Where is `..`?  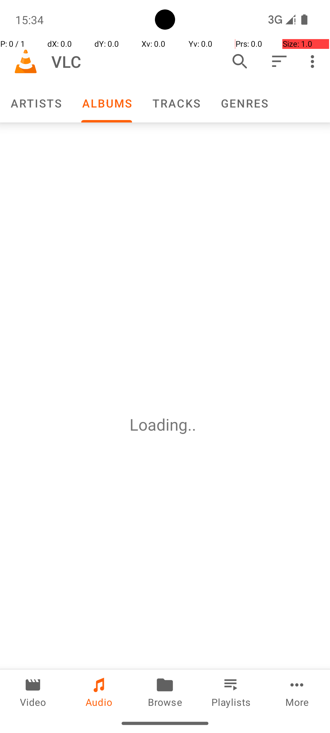 .. is located at coordinates (194, 425).